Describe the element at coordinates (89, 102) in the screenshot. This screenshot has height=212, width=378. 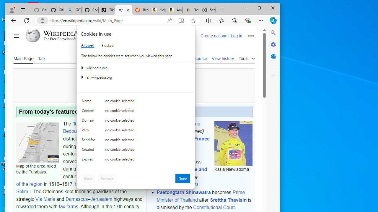
I see `Name` at that location.